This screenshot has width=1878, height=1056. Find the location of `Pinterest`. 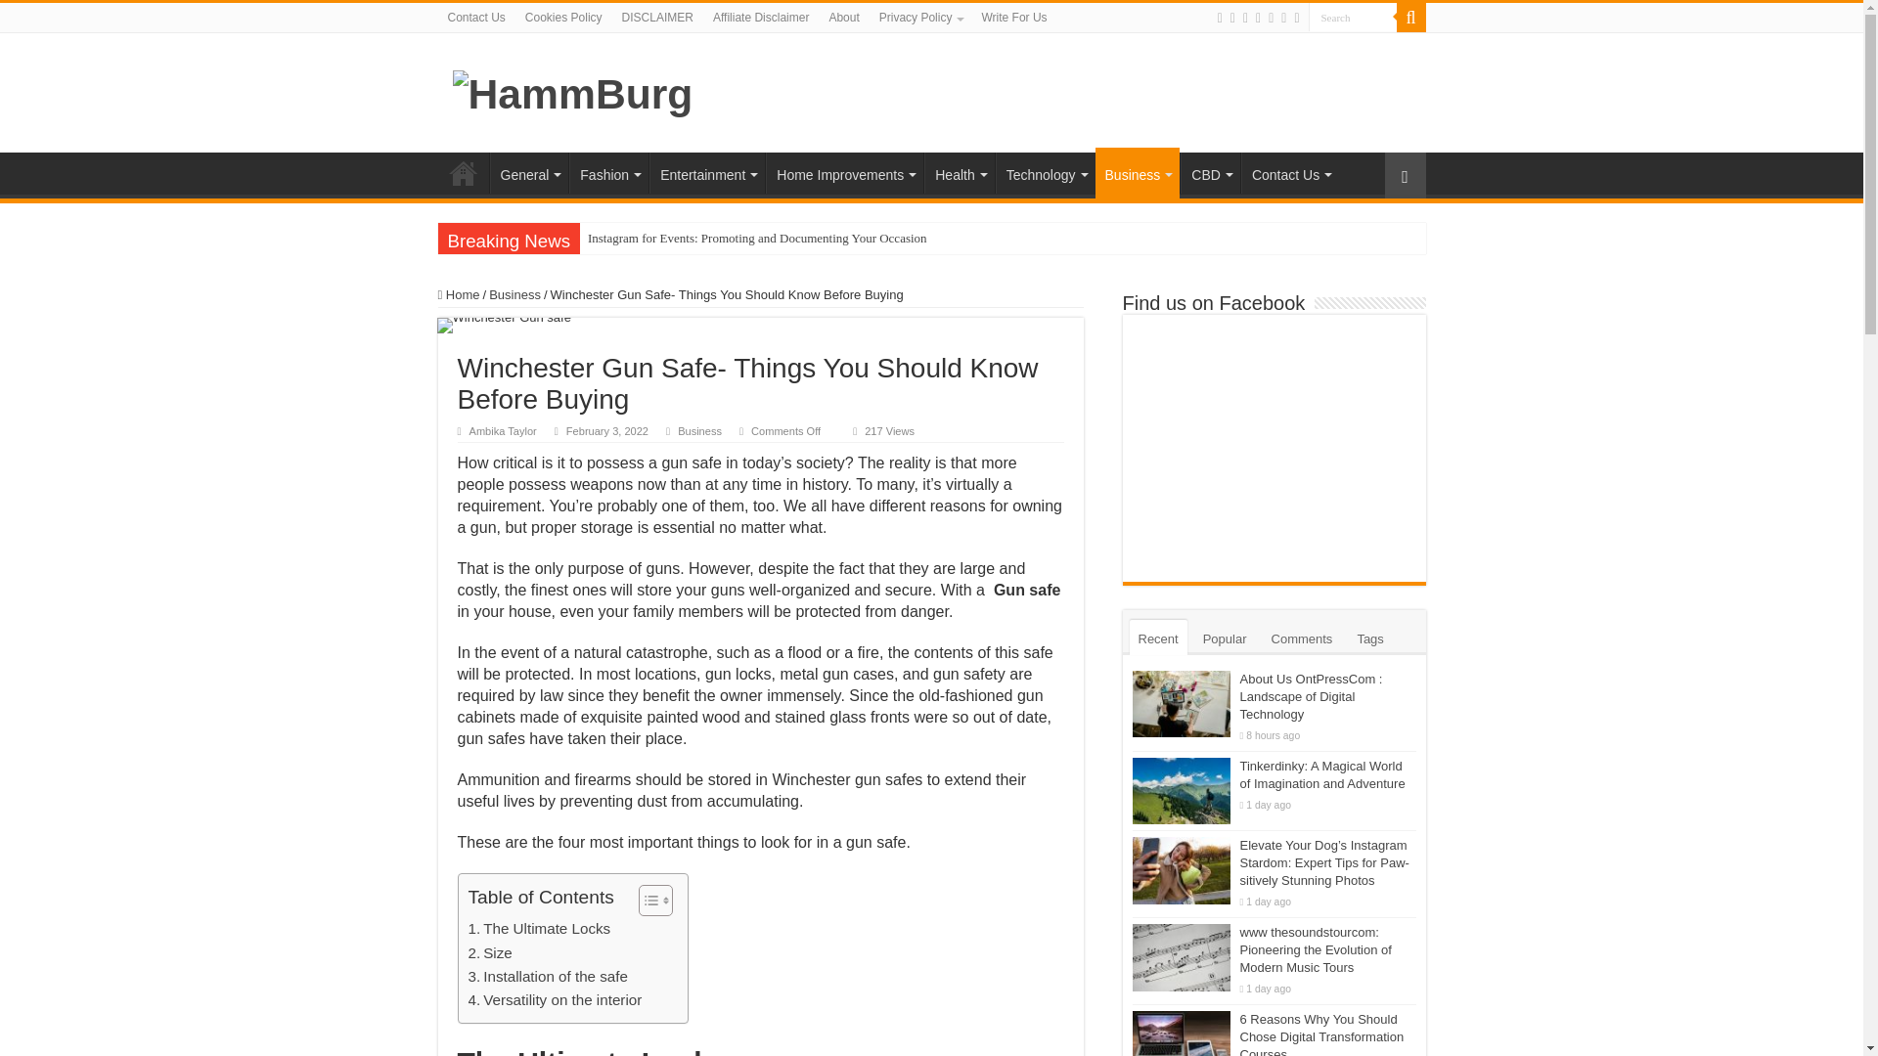

Pinterest is located at coordinates (1246, 18).